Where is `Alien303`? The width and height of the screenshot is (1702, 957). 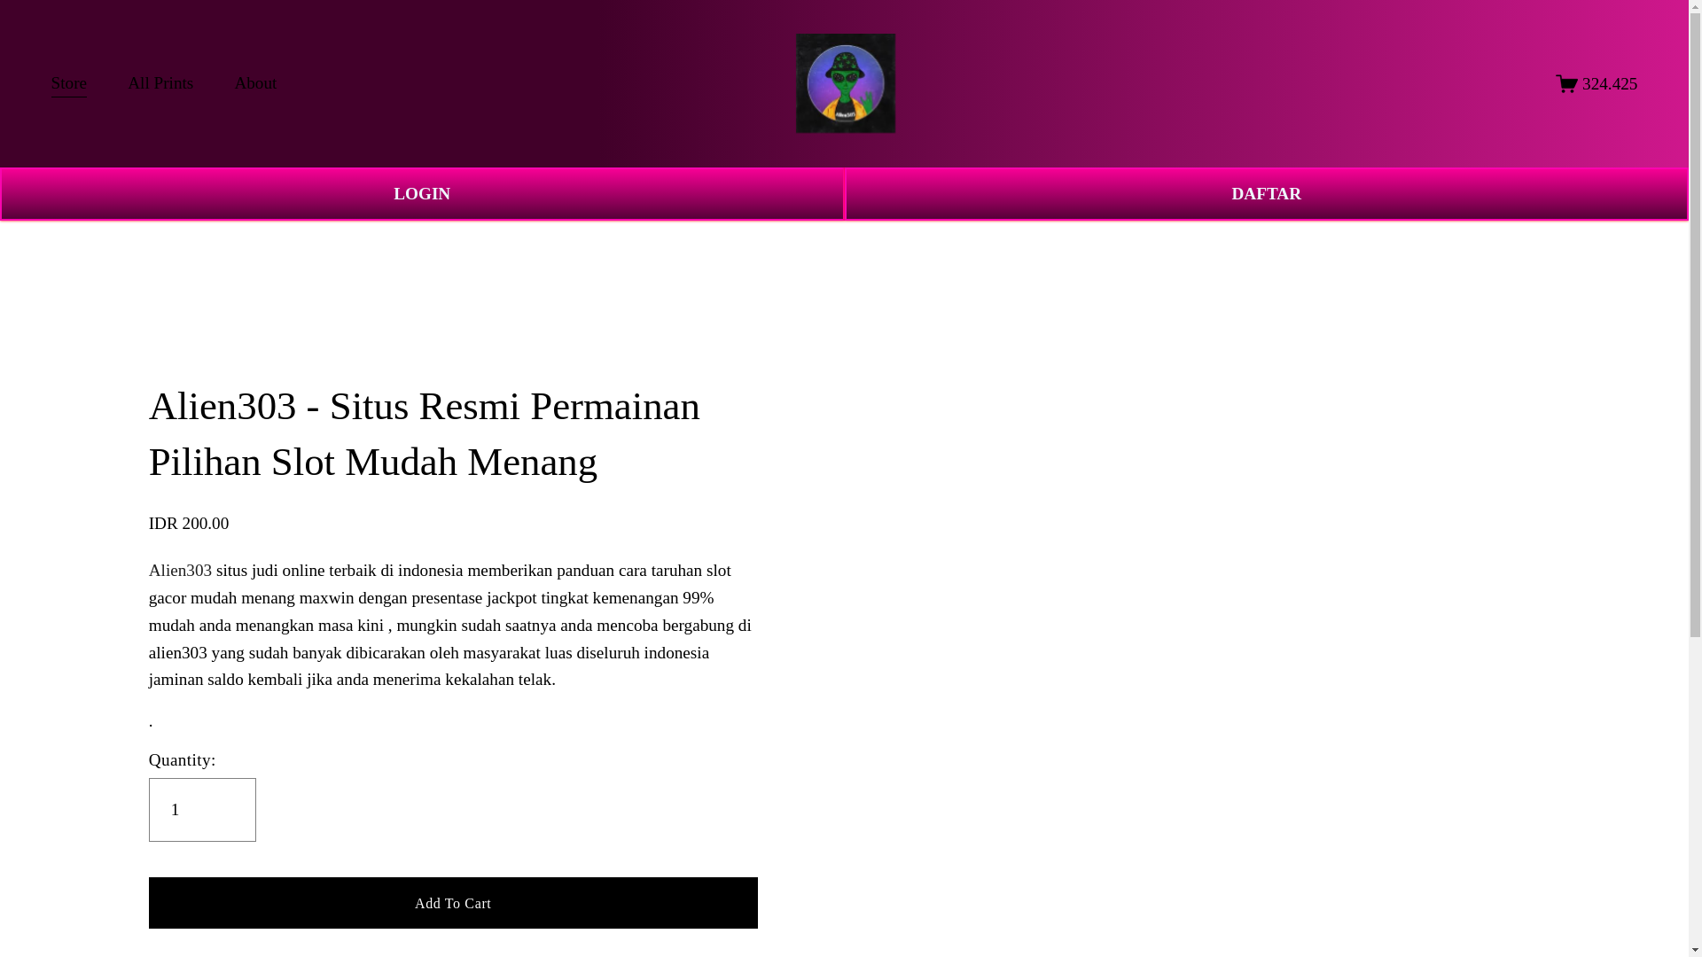 Alien303 is located at coordinates (180, 570).